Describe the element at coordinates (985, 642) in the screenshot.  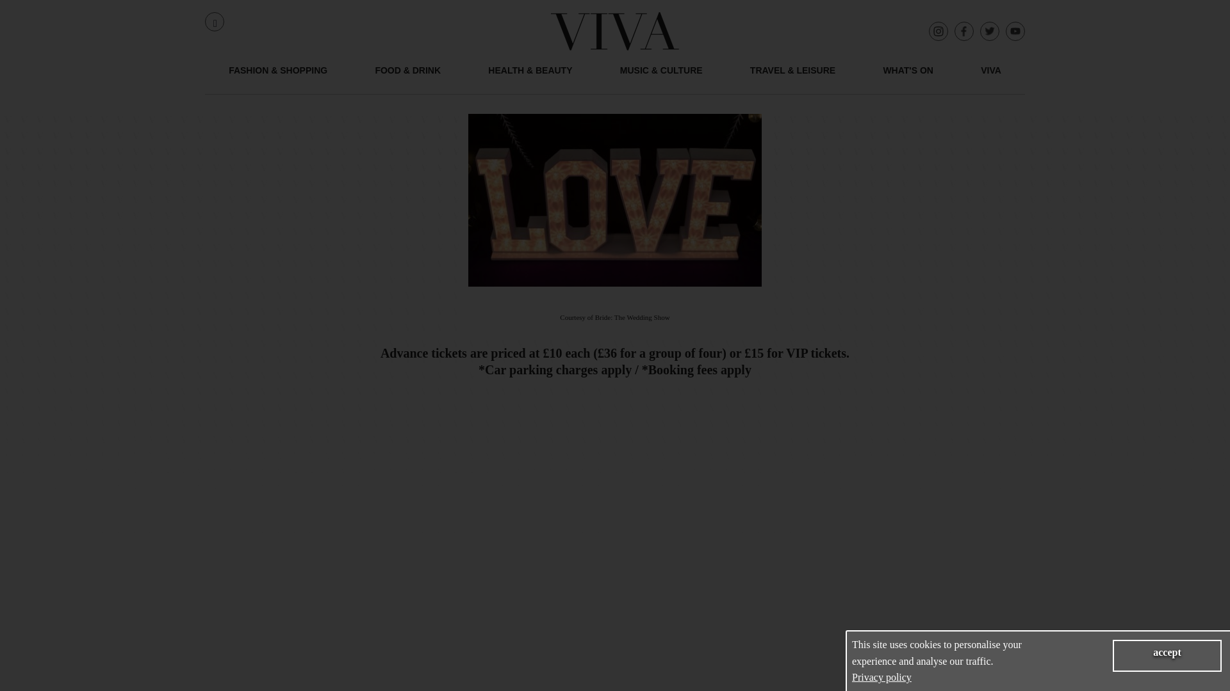
I see `Subscribe` at that location.